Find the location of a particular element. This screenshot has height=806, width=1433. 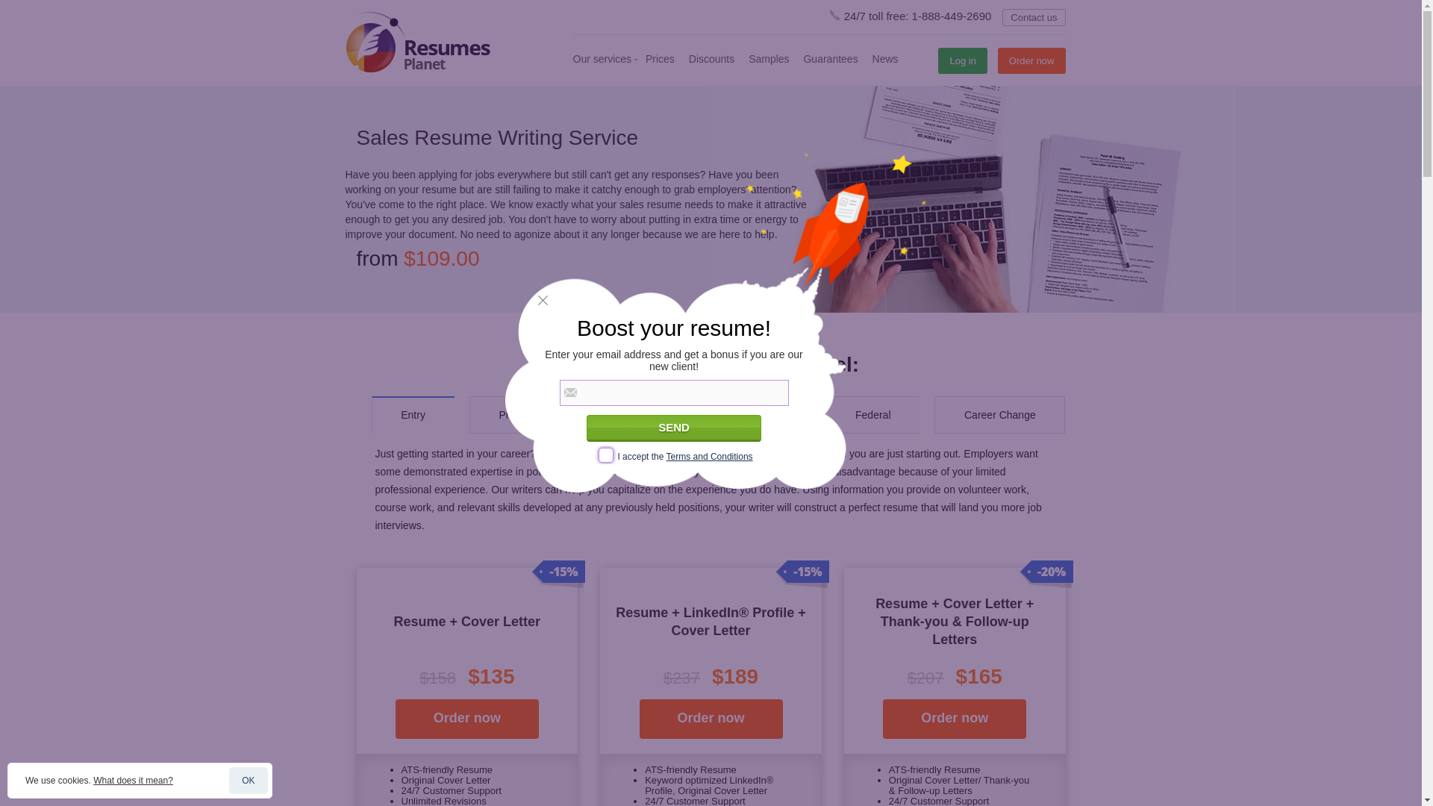

News is located at coordinates (885, 59).